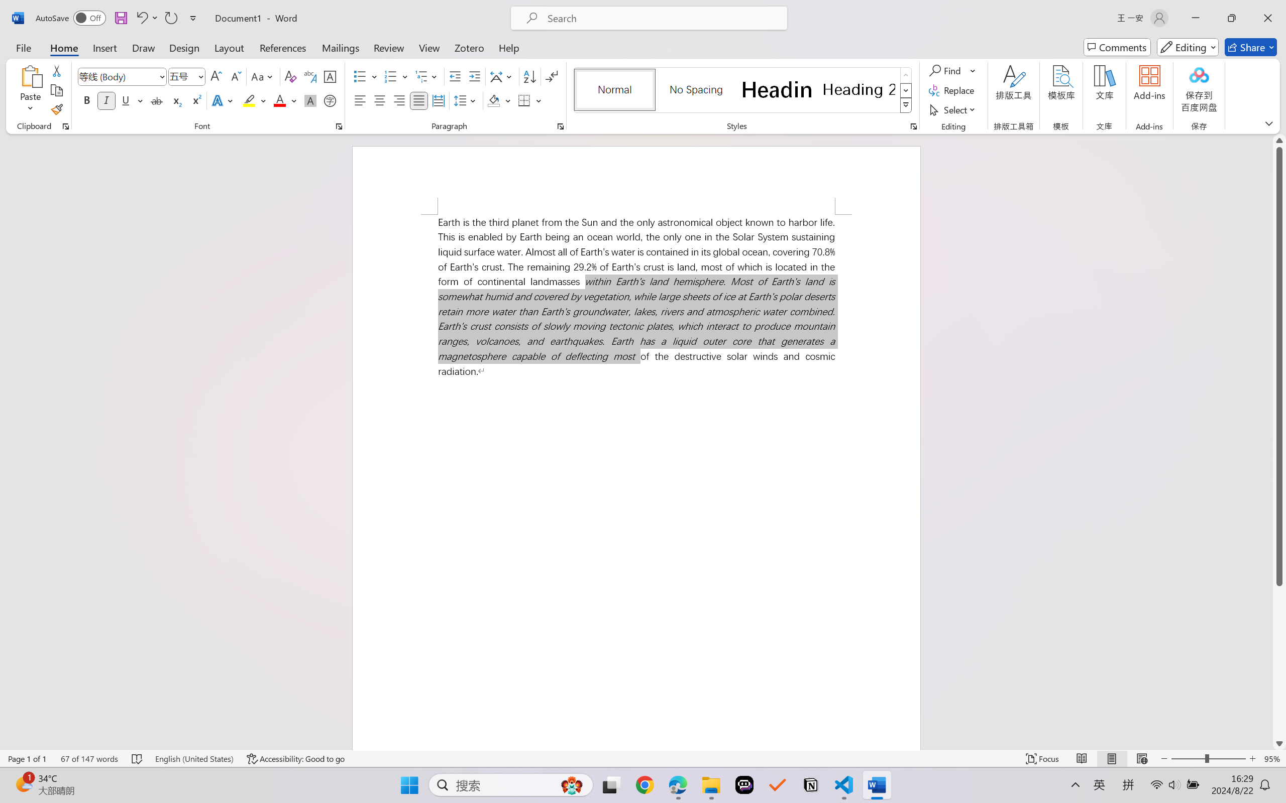 Image resolution: width=1286 pixels, height=803 pixels. What do you see at coordinates (1279, 743) in the screenshot?
I see `Line down` at bounding box center [1279, 743].